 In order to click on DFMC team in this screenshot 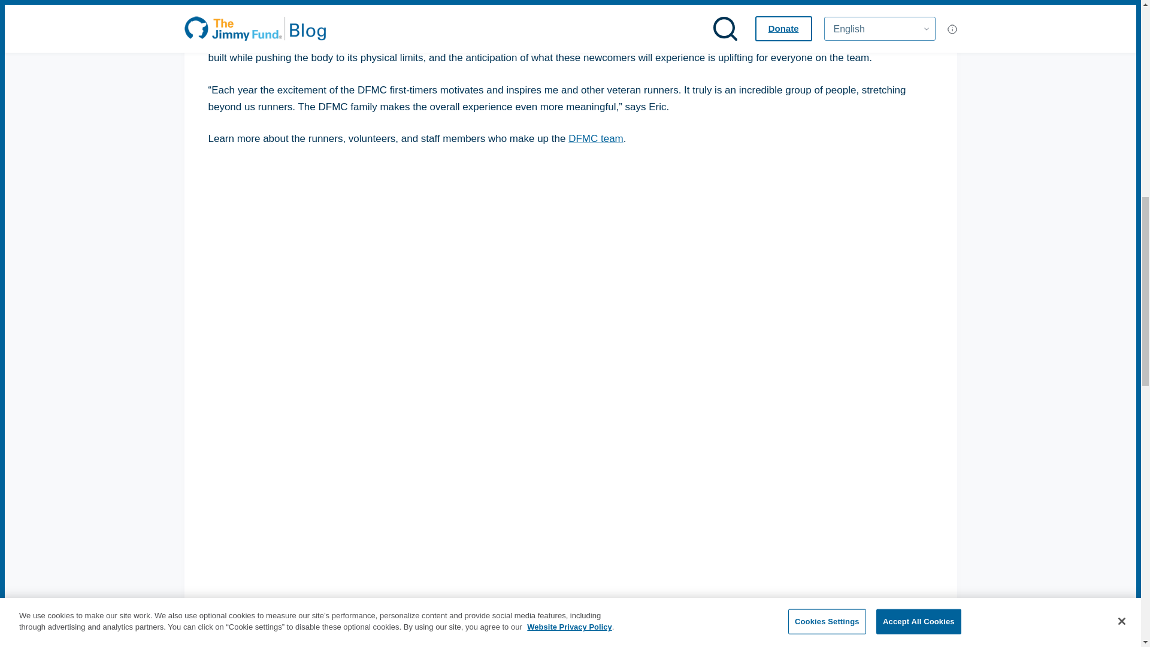, I will do `click(595, 138)`.